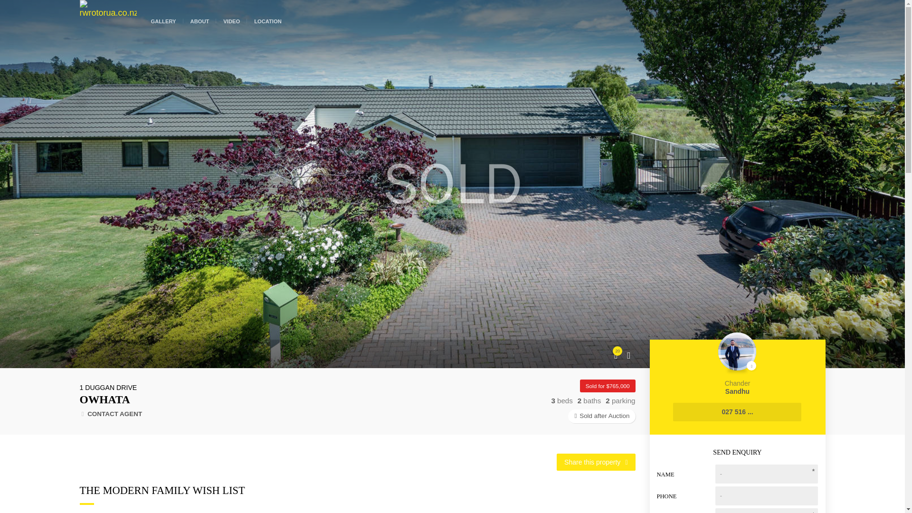 Image resolution: width=912 pixels, height=513 pixels. I want to click on LOCATION, so click(268, 18).